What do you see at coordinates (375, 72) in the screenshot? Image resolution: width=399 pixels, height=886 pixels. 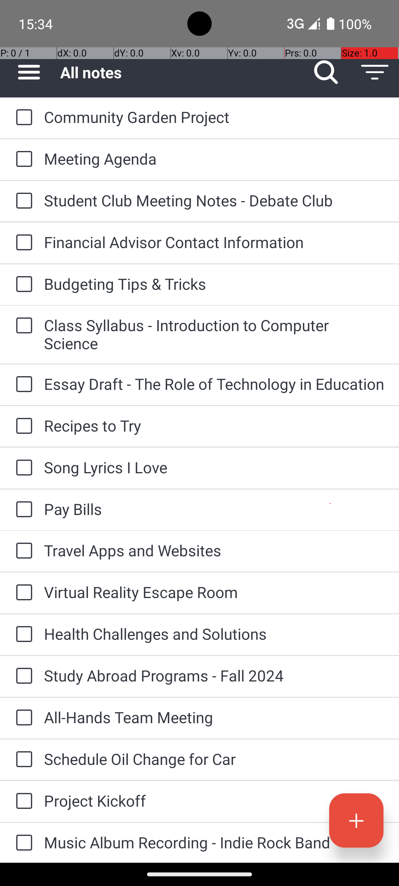 I see `` at bounding box center [375, 72].